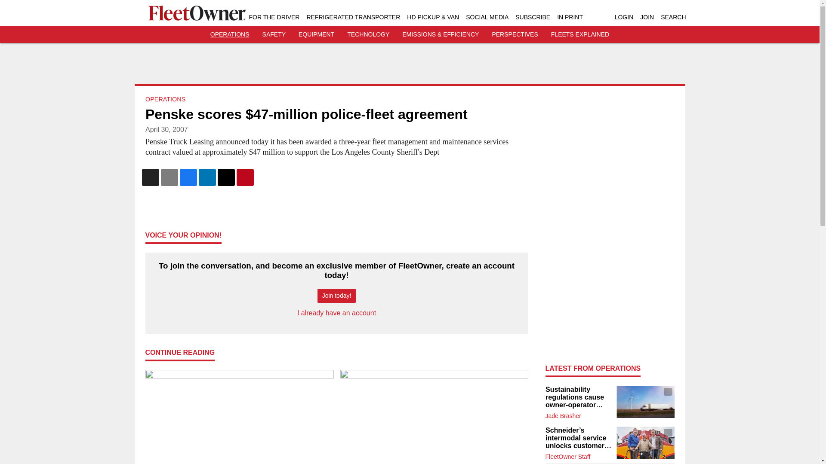 The width and height of the screenshot is (826, 464). I want to click on EQUIPMENT, so click(316, 34).